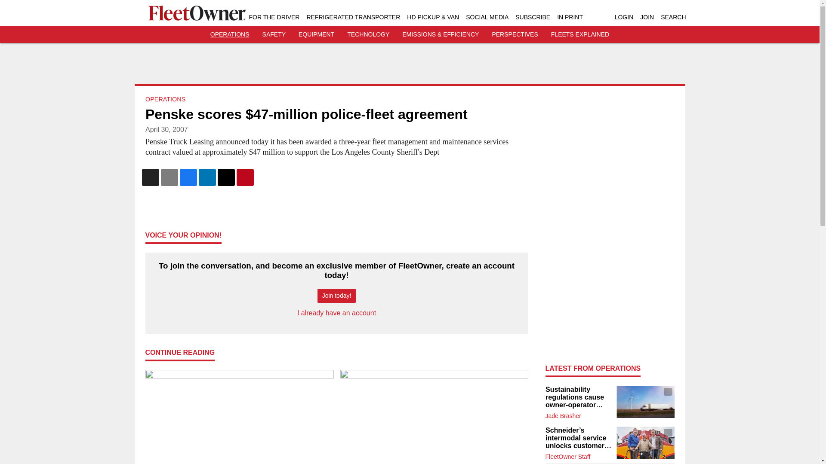 The width and height of the screenshot is (826, 464). I want to click on EQUIPMENT, so click(316, 34).